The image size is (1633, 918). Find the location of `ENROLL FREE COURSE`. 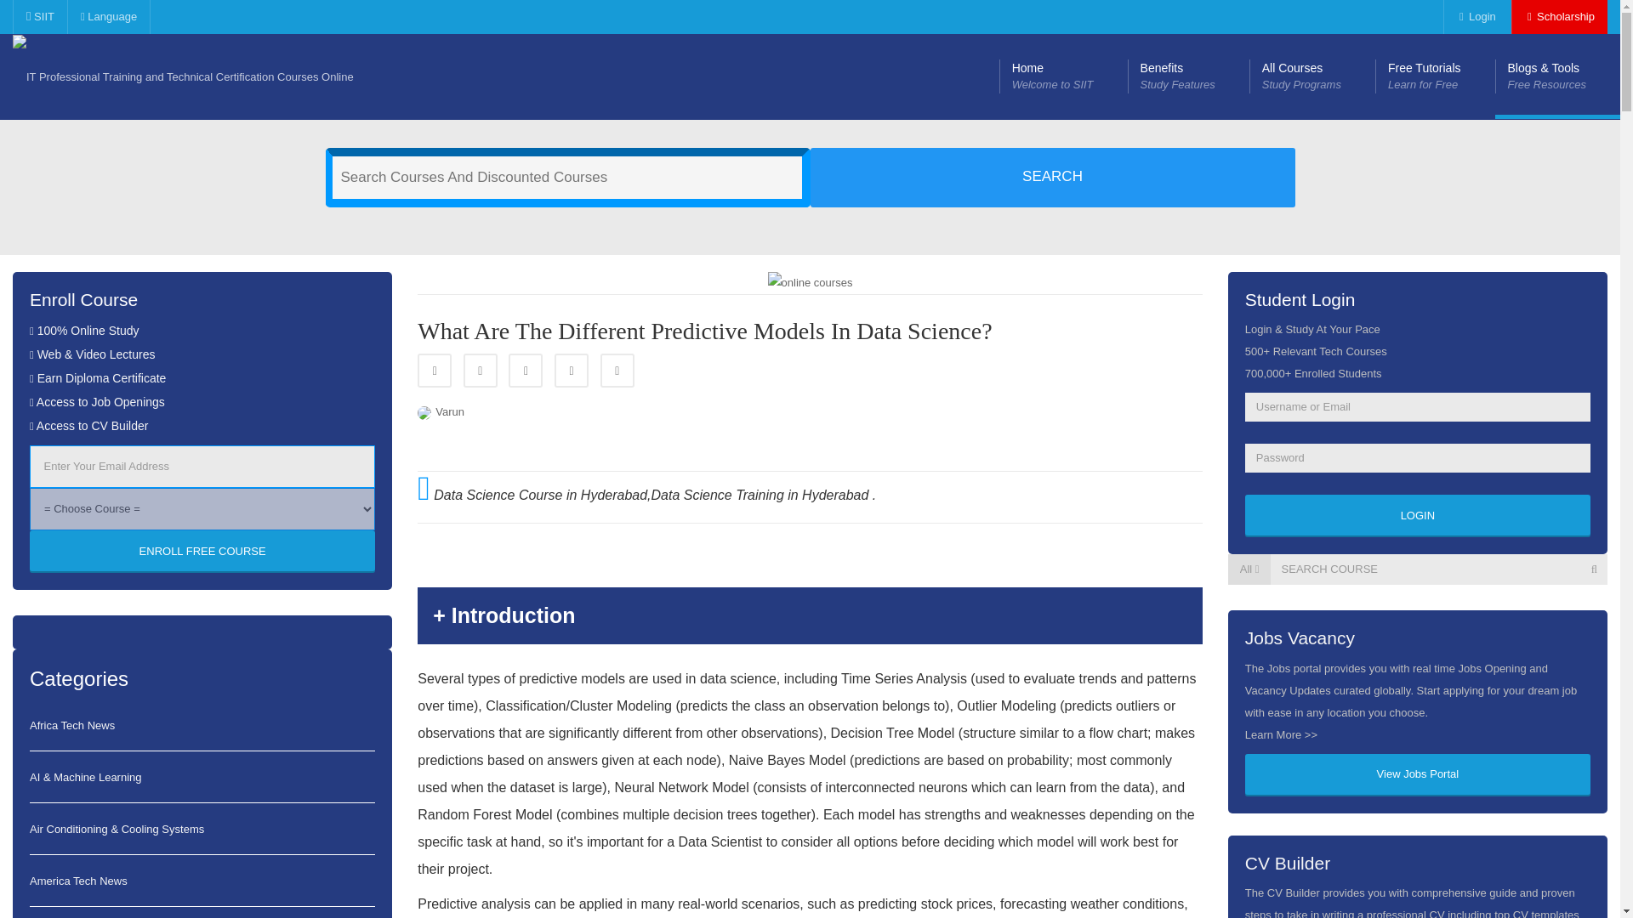

ENROLL FREE COURSE is located at coordinates (1063, 76).